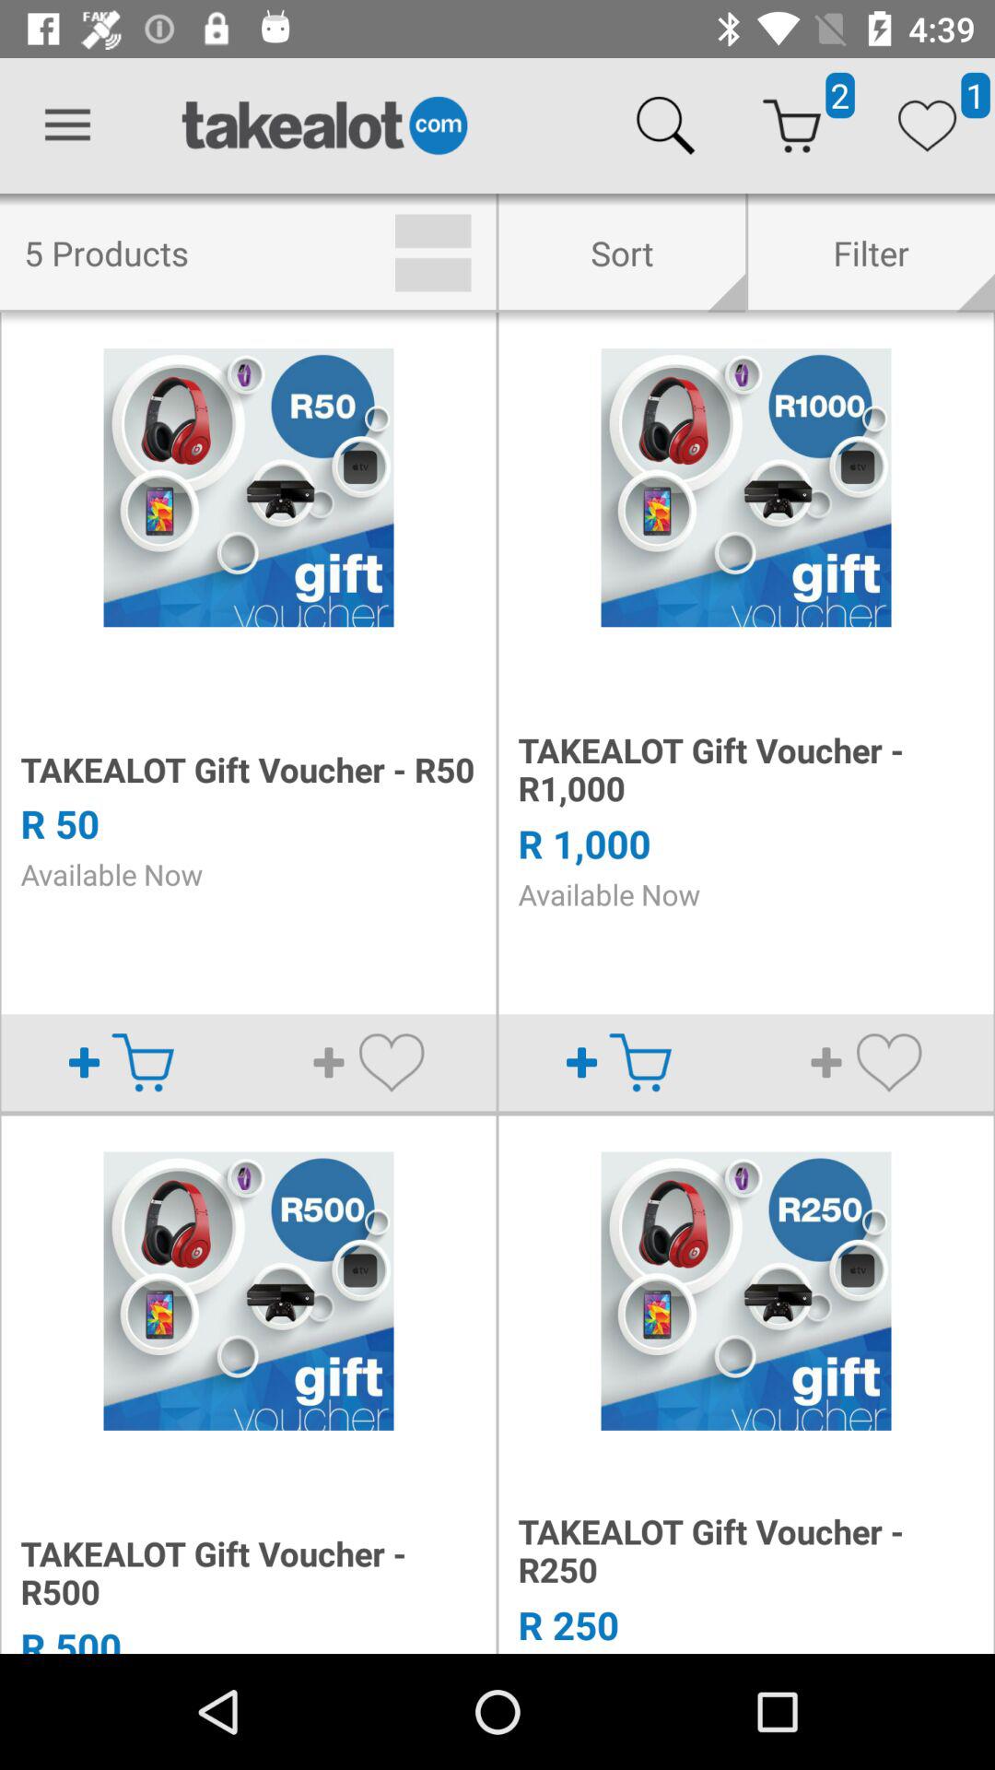 The width and height of the screenshot is (995, 1770). Describe the element at coordinates (927, 125) in the screenshot. I see `select the like icon which is in the top right corner` at that location.